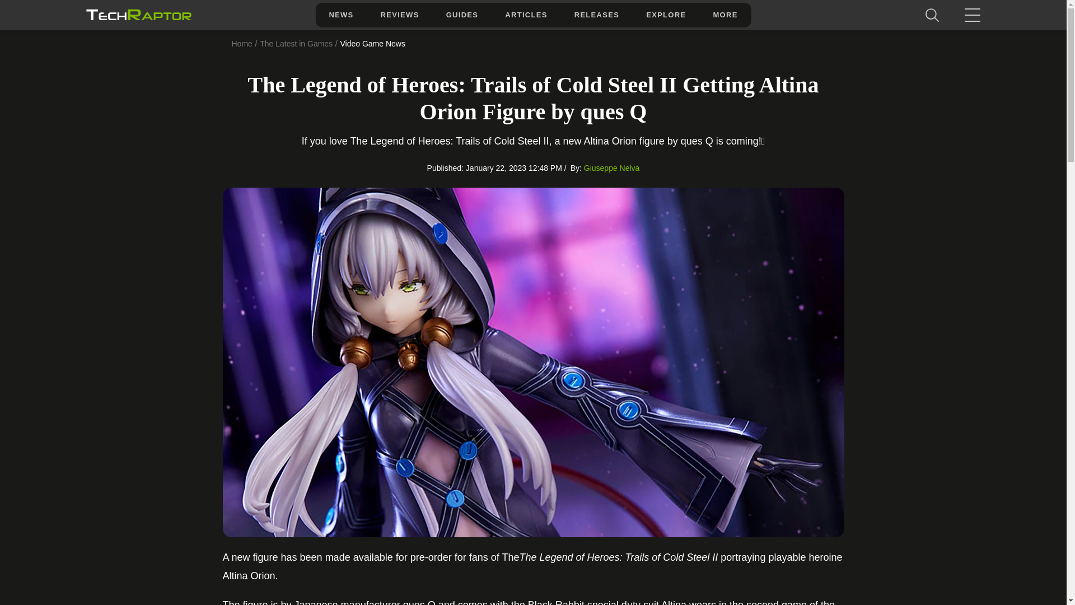 This screenshot has width=1075, height=605. What do you see at coordinates (462, 15) in the screenshot?
I see `GUIDES` at bounding box center [462, 15].